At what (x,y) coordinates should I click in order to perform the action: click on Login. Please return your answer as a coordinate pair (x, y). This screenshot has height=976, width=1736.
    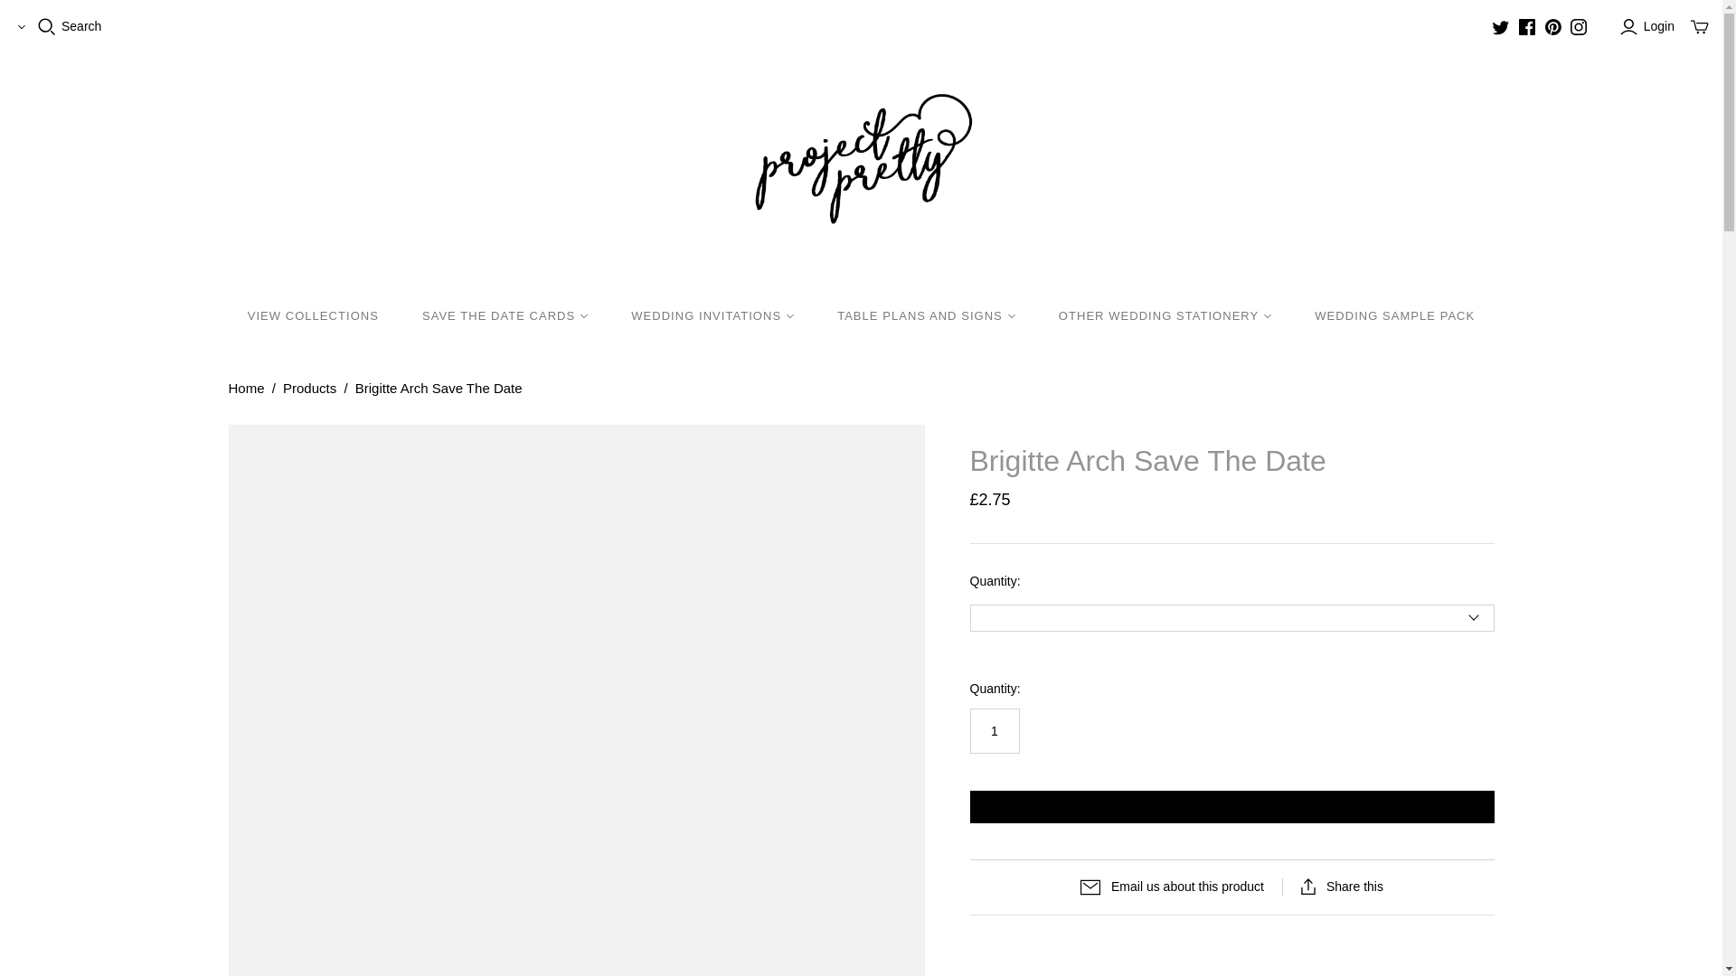
    Looking at the image, I should click on (1649, 27).